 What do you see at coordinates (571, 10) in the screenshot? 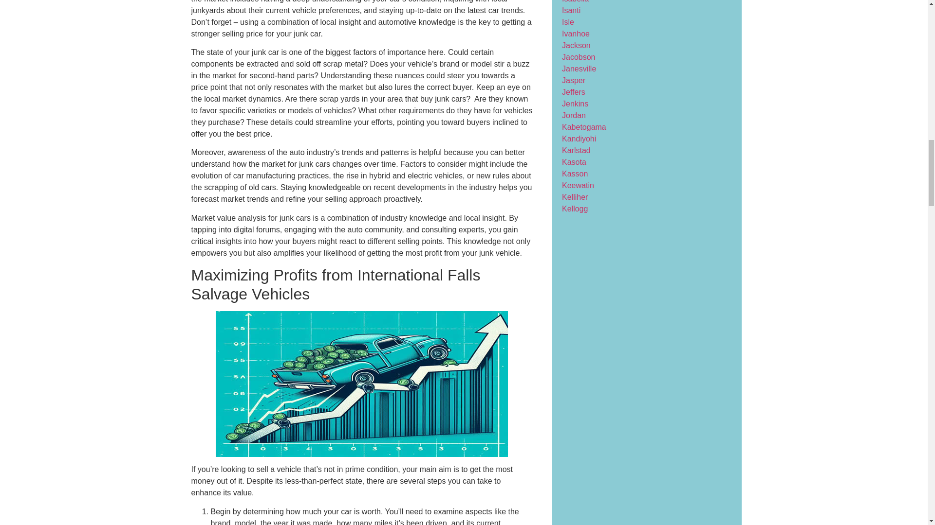
I see `Isanti` at bounding box center [571, 10].